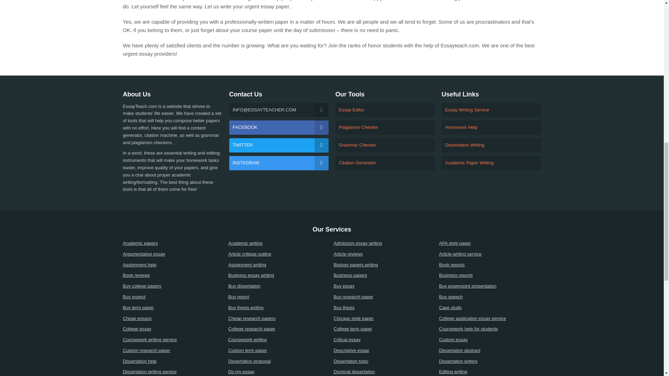 This screenshot has width=669, height=376. What do you see at coordinates (490, 275) in the screenshot?
I see `Business reports` at bounding box center [490, 275].